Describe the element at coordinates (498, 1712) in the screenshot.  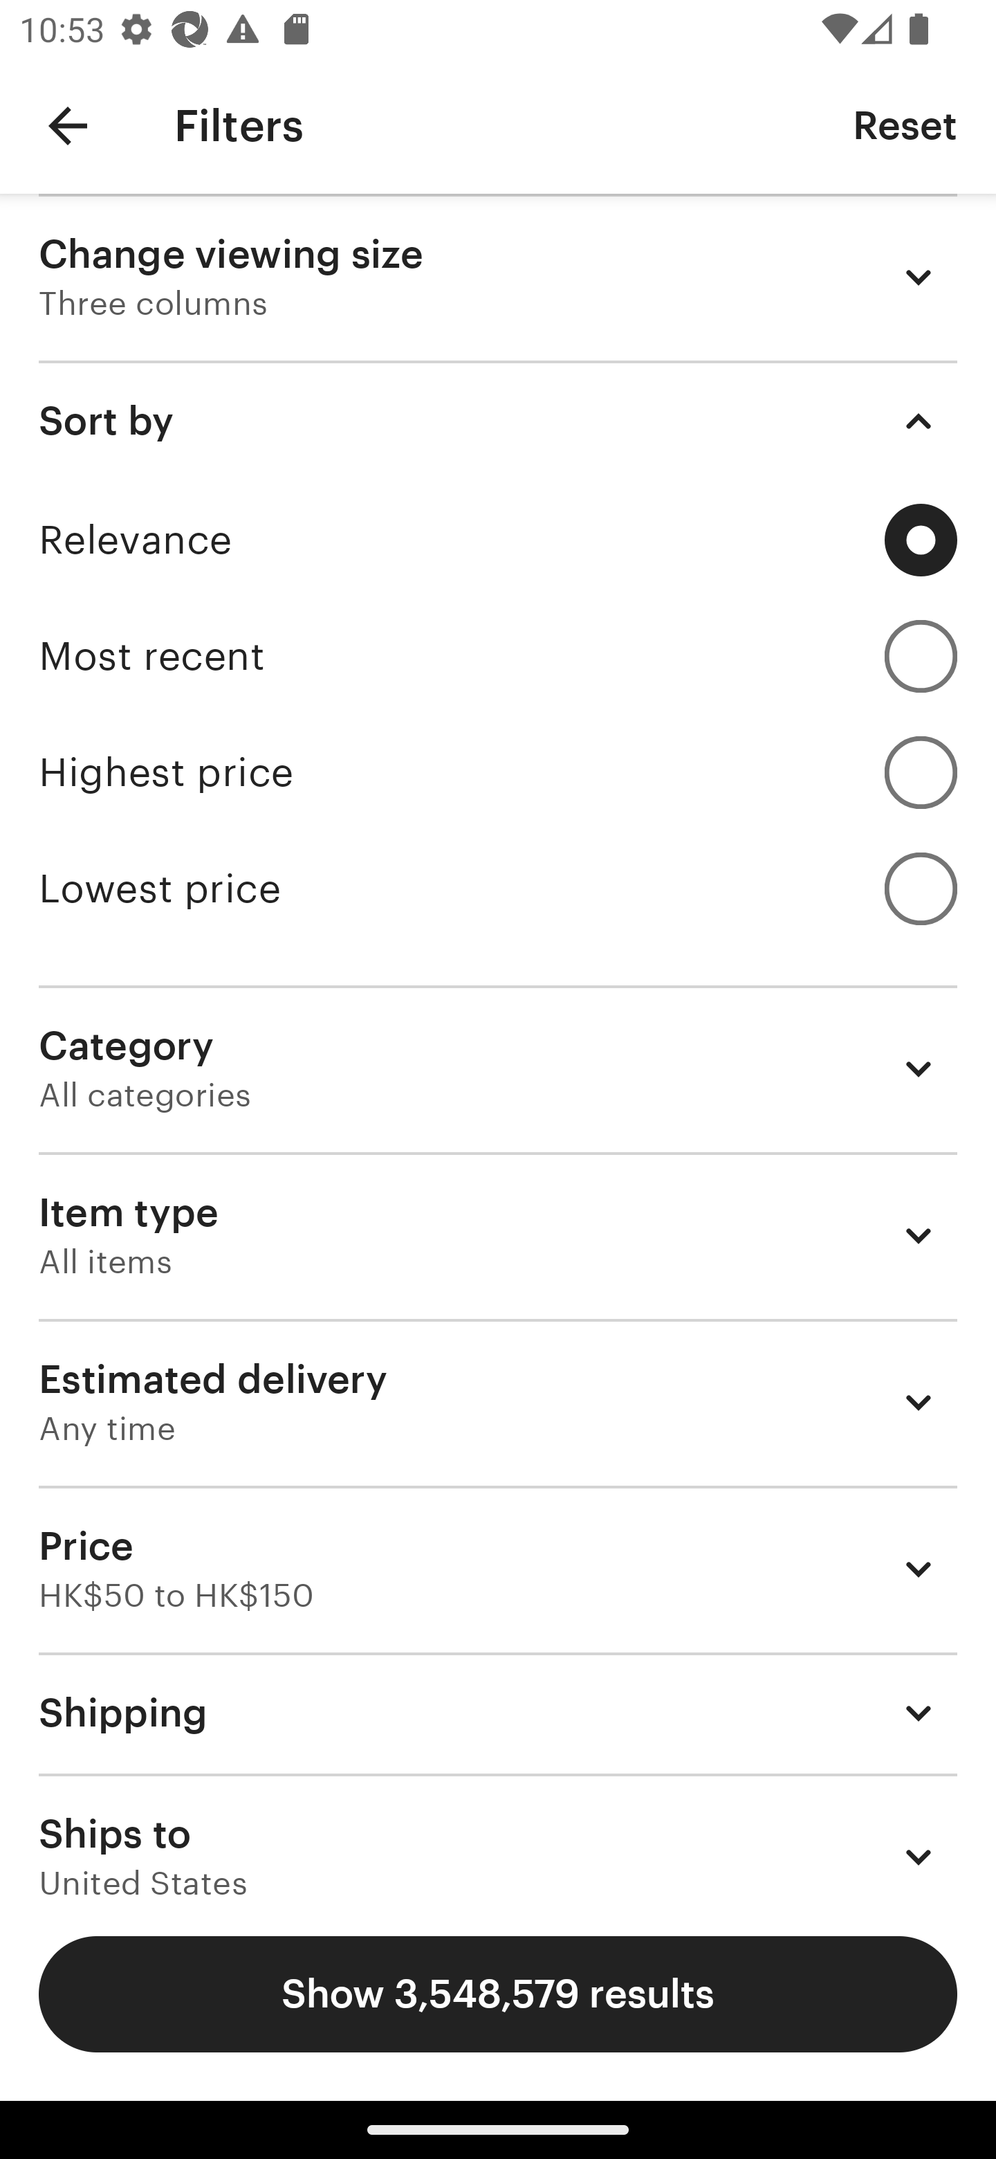
I see `Shipping` at that location.